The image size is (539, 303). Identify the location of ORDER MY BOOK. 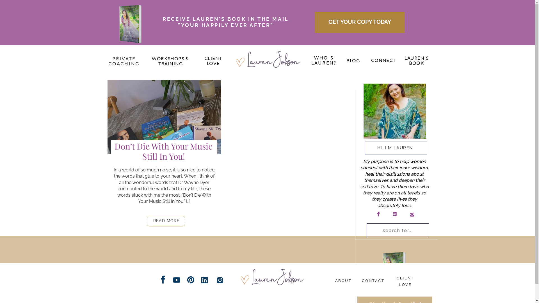
(396, 295).